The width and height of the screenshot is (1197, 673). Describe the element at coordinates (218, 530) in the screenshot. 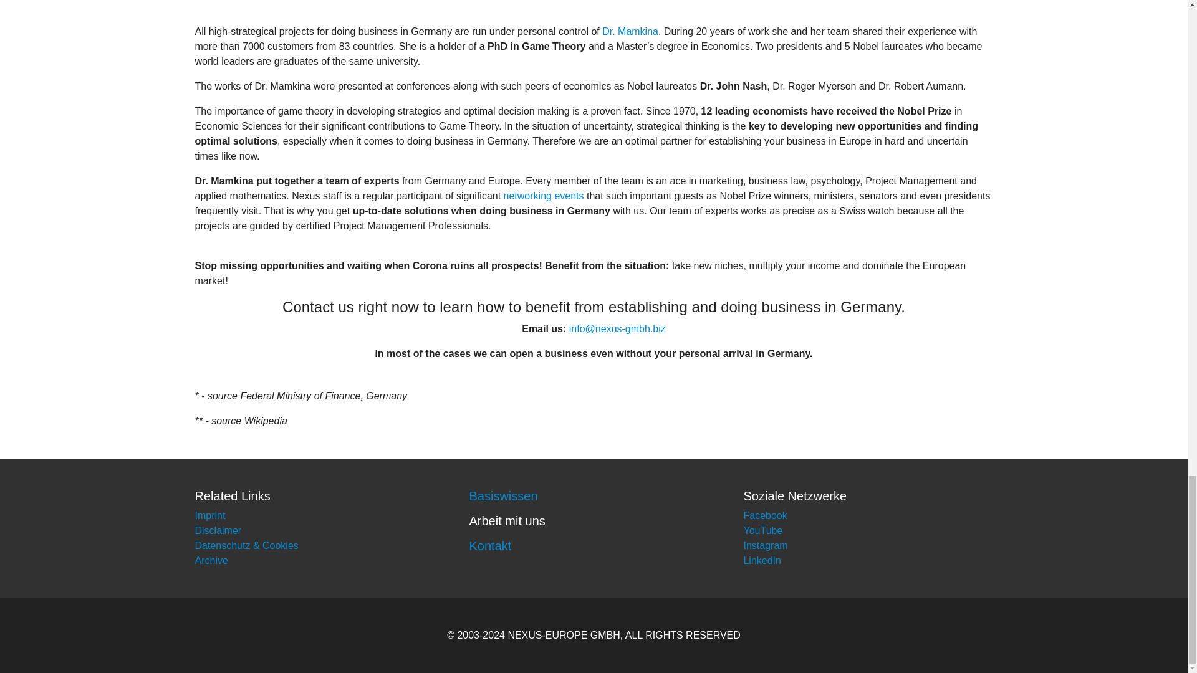

I see `Disclaimer` at that location.